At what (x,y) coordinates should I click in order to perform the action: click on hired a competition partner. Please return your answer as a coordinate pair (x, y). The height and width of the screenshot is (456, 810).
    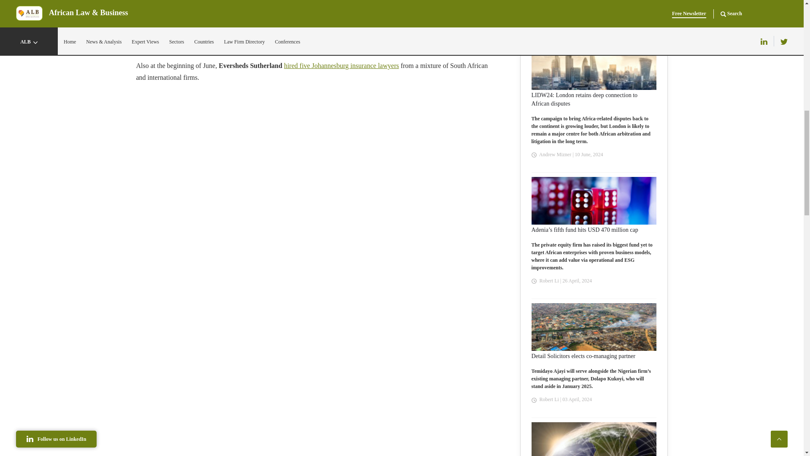
    Looking at the image, I should click on (421, 35).